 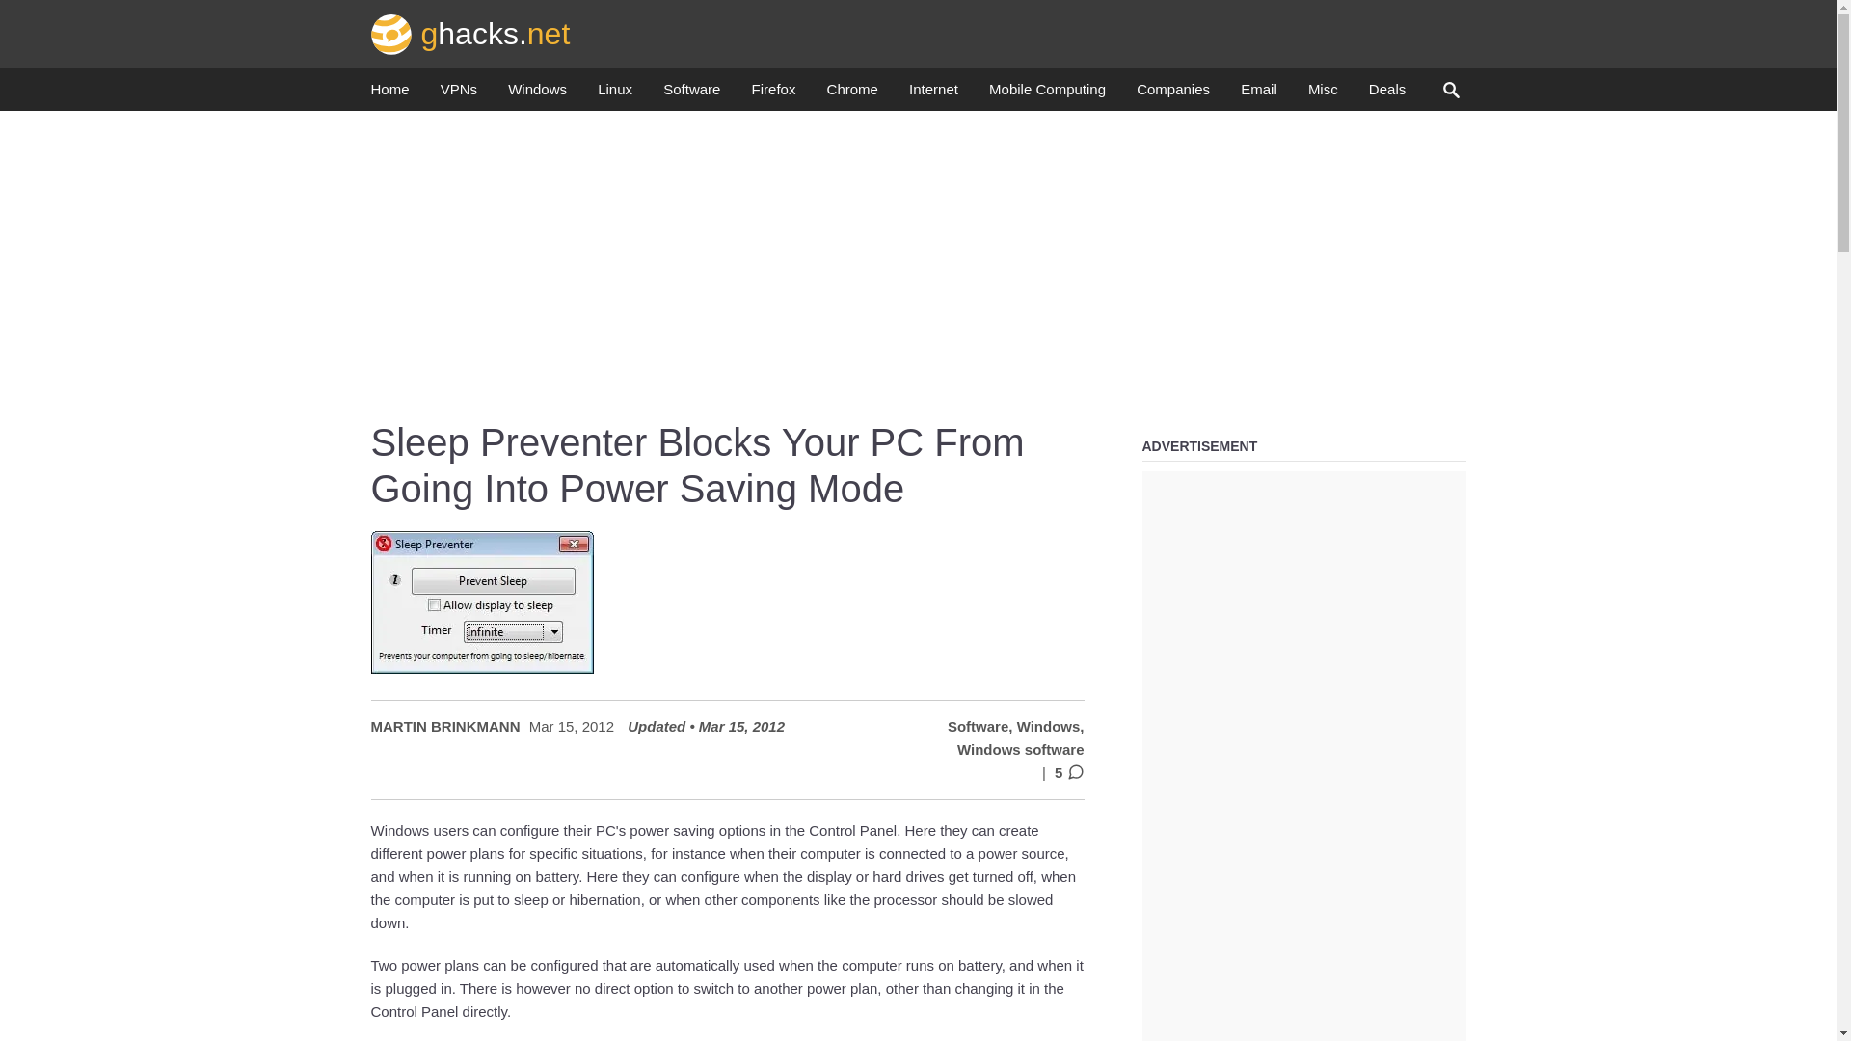 What do you see at coordinates (773, 94) in the screenshot?
I see `Firefox` at bounding box center [773, 94].